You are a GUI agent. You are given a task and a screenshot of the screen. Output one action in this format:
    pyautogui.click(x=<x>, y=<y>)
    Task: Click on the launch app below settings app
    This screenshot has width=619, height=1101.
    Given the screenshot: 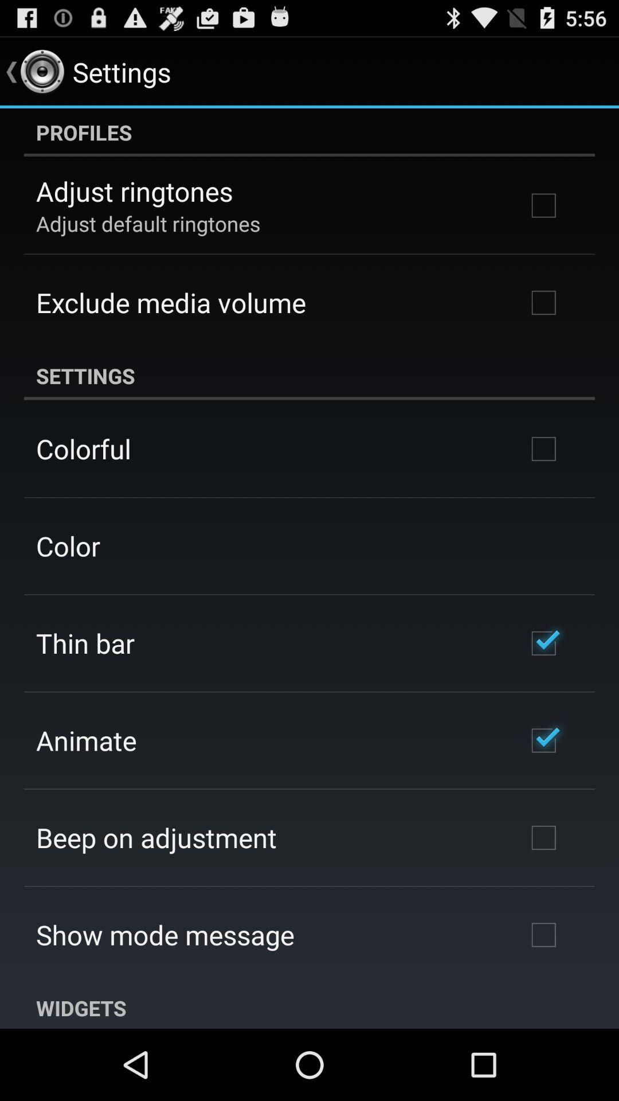 What is the action you would take?
    pyautogui.click(x=84, y=448)
    